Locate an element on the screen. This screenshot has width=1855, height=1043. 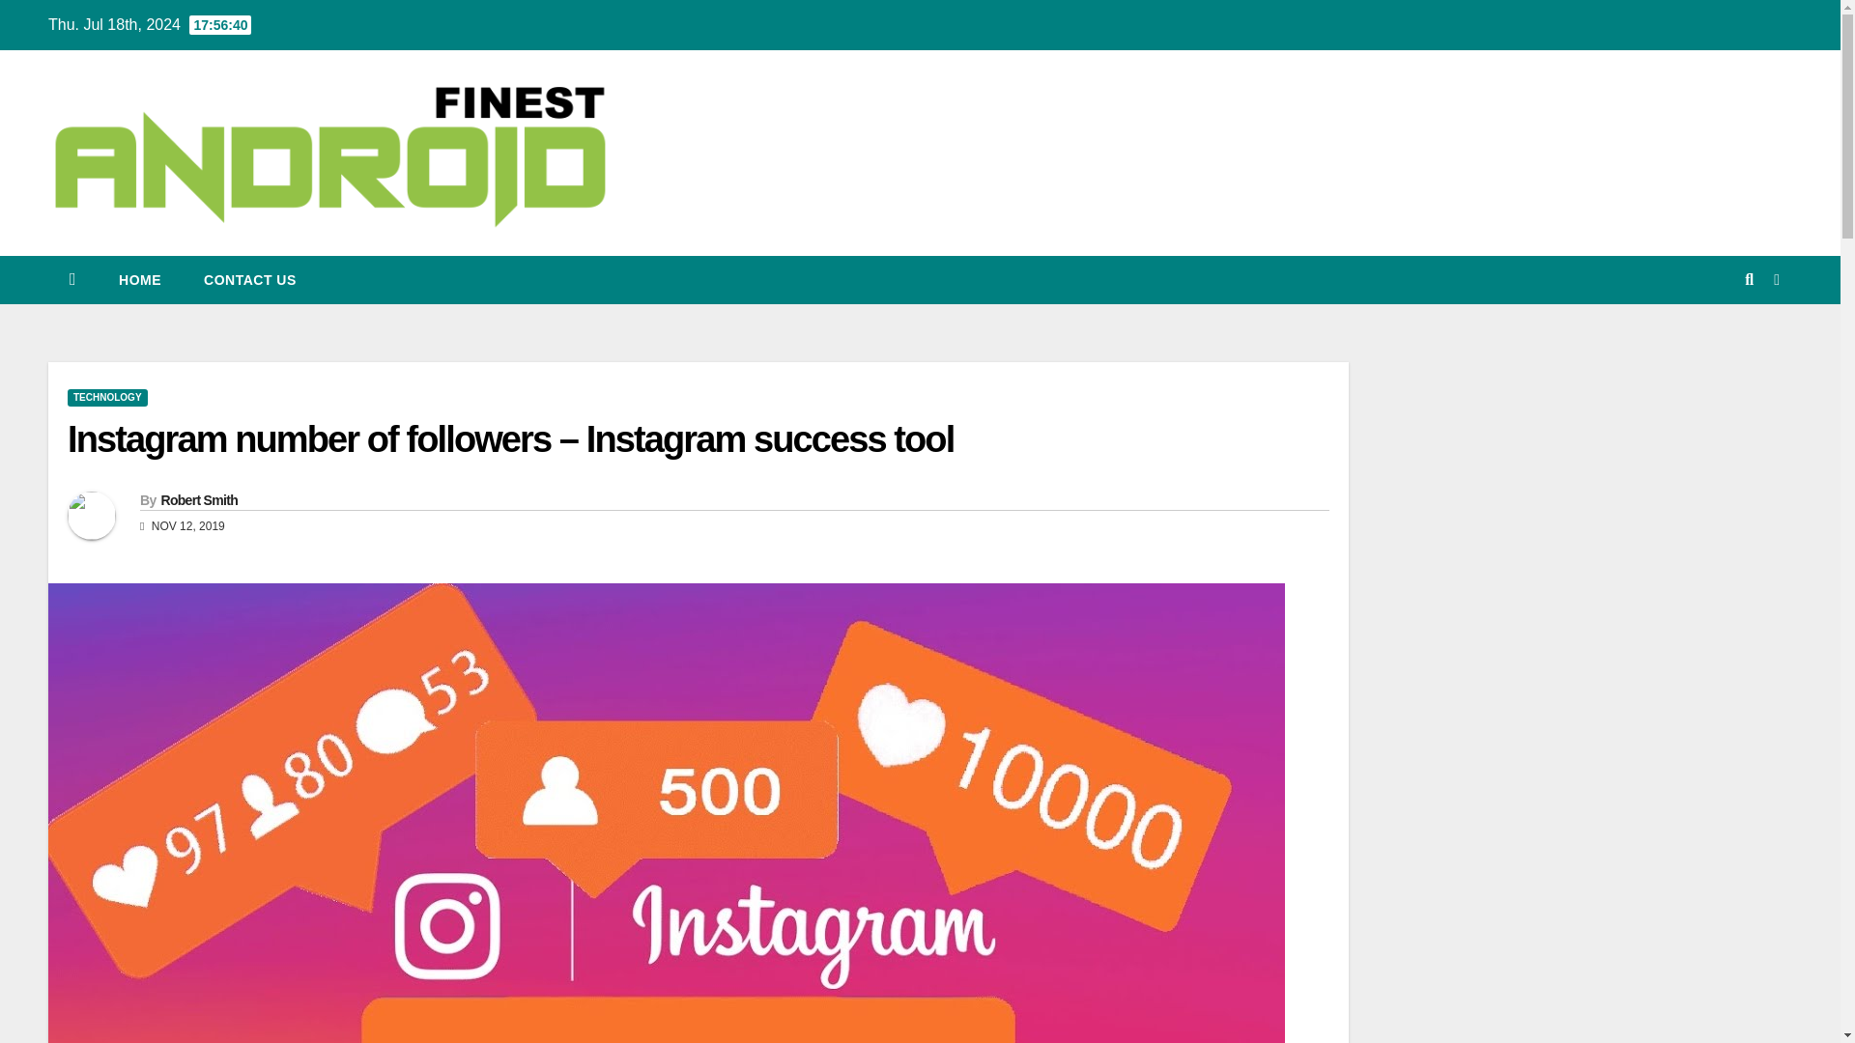
CONTACT US is located at coordinates (249, 280).